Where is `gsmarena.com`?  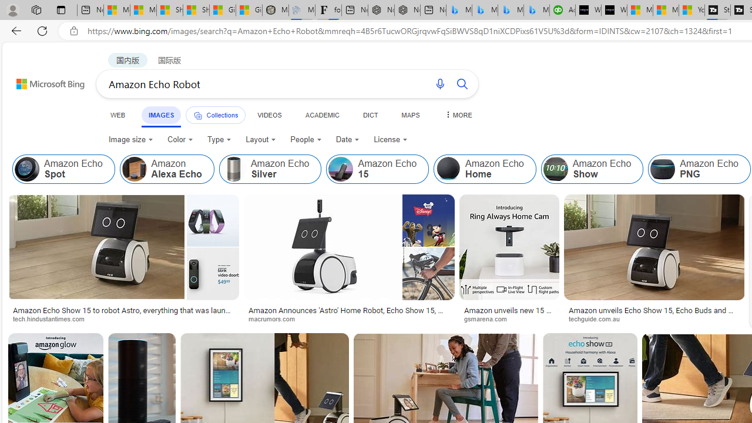 gsmarena.com is located at coordinates (489, 318).